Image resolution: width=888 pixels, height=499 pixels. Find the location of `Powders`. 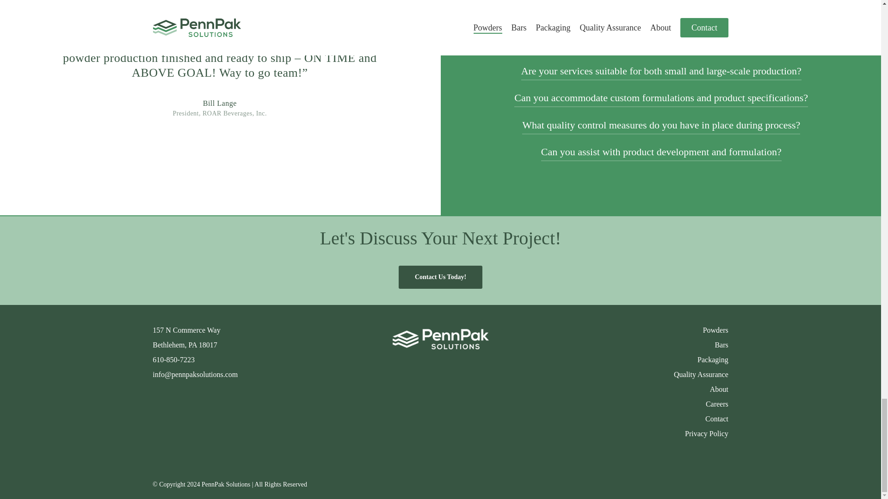

Powders is located at coordinates (715, 330).